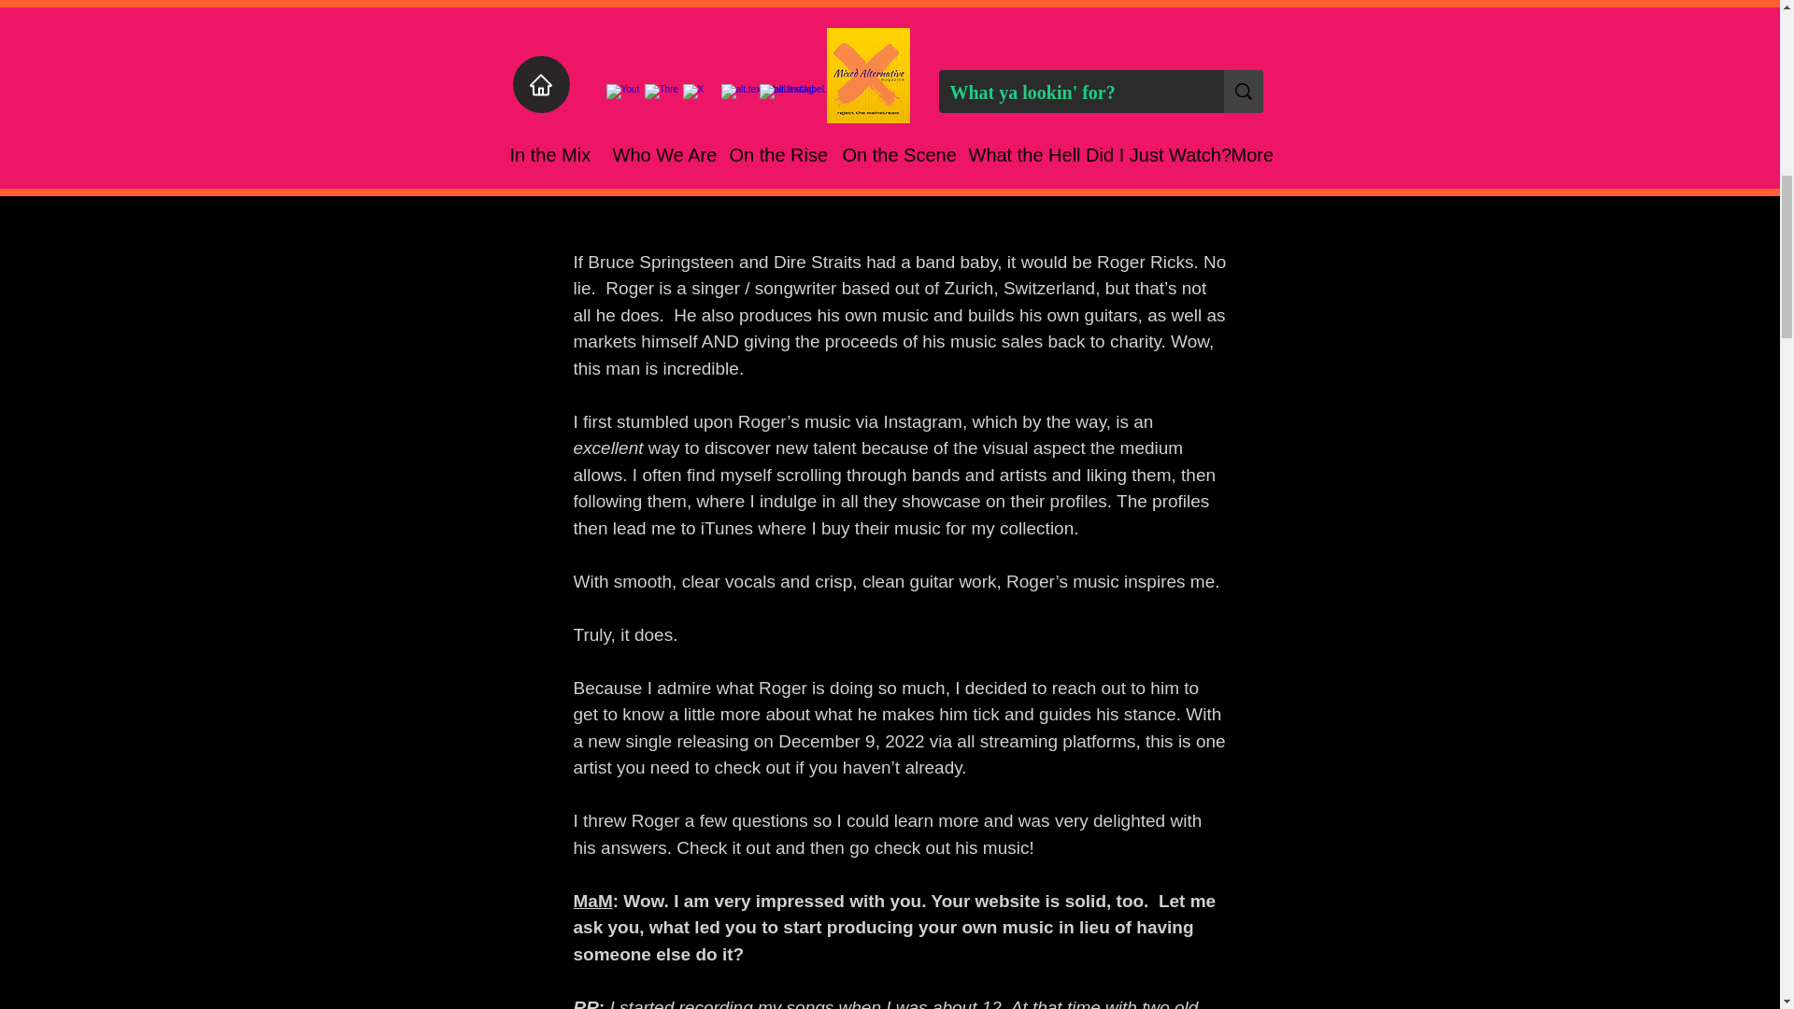 The width and height of the screenshot is (1794, 1009). What do you see at coordinates (1213, 11) in the screenshot?
I see `Share` at bounding box center [1213, 11].